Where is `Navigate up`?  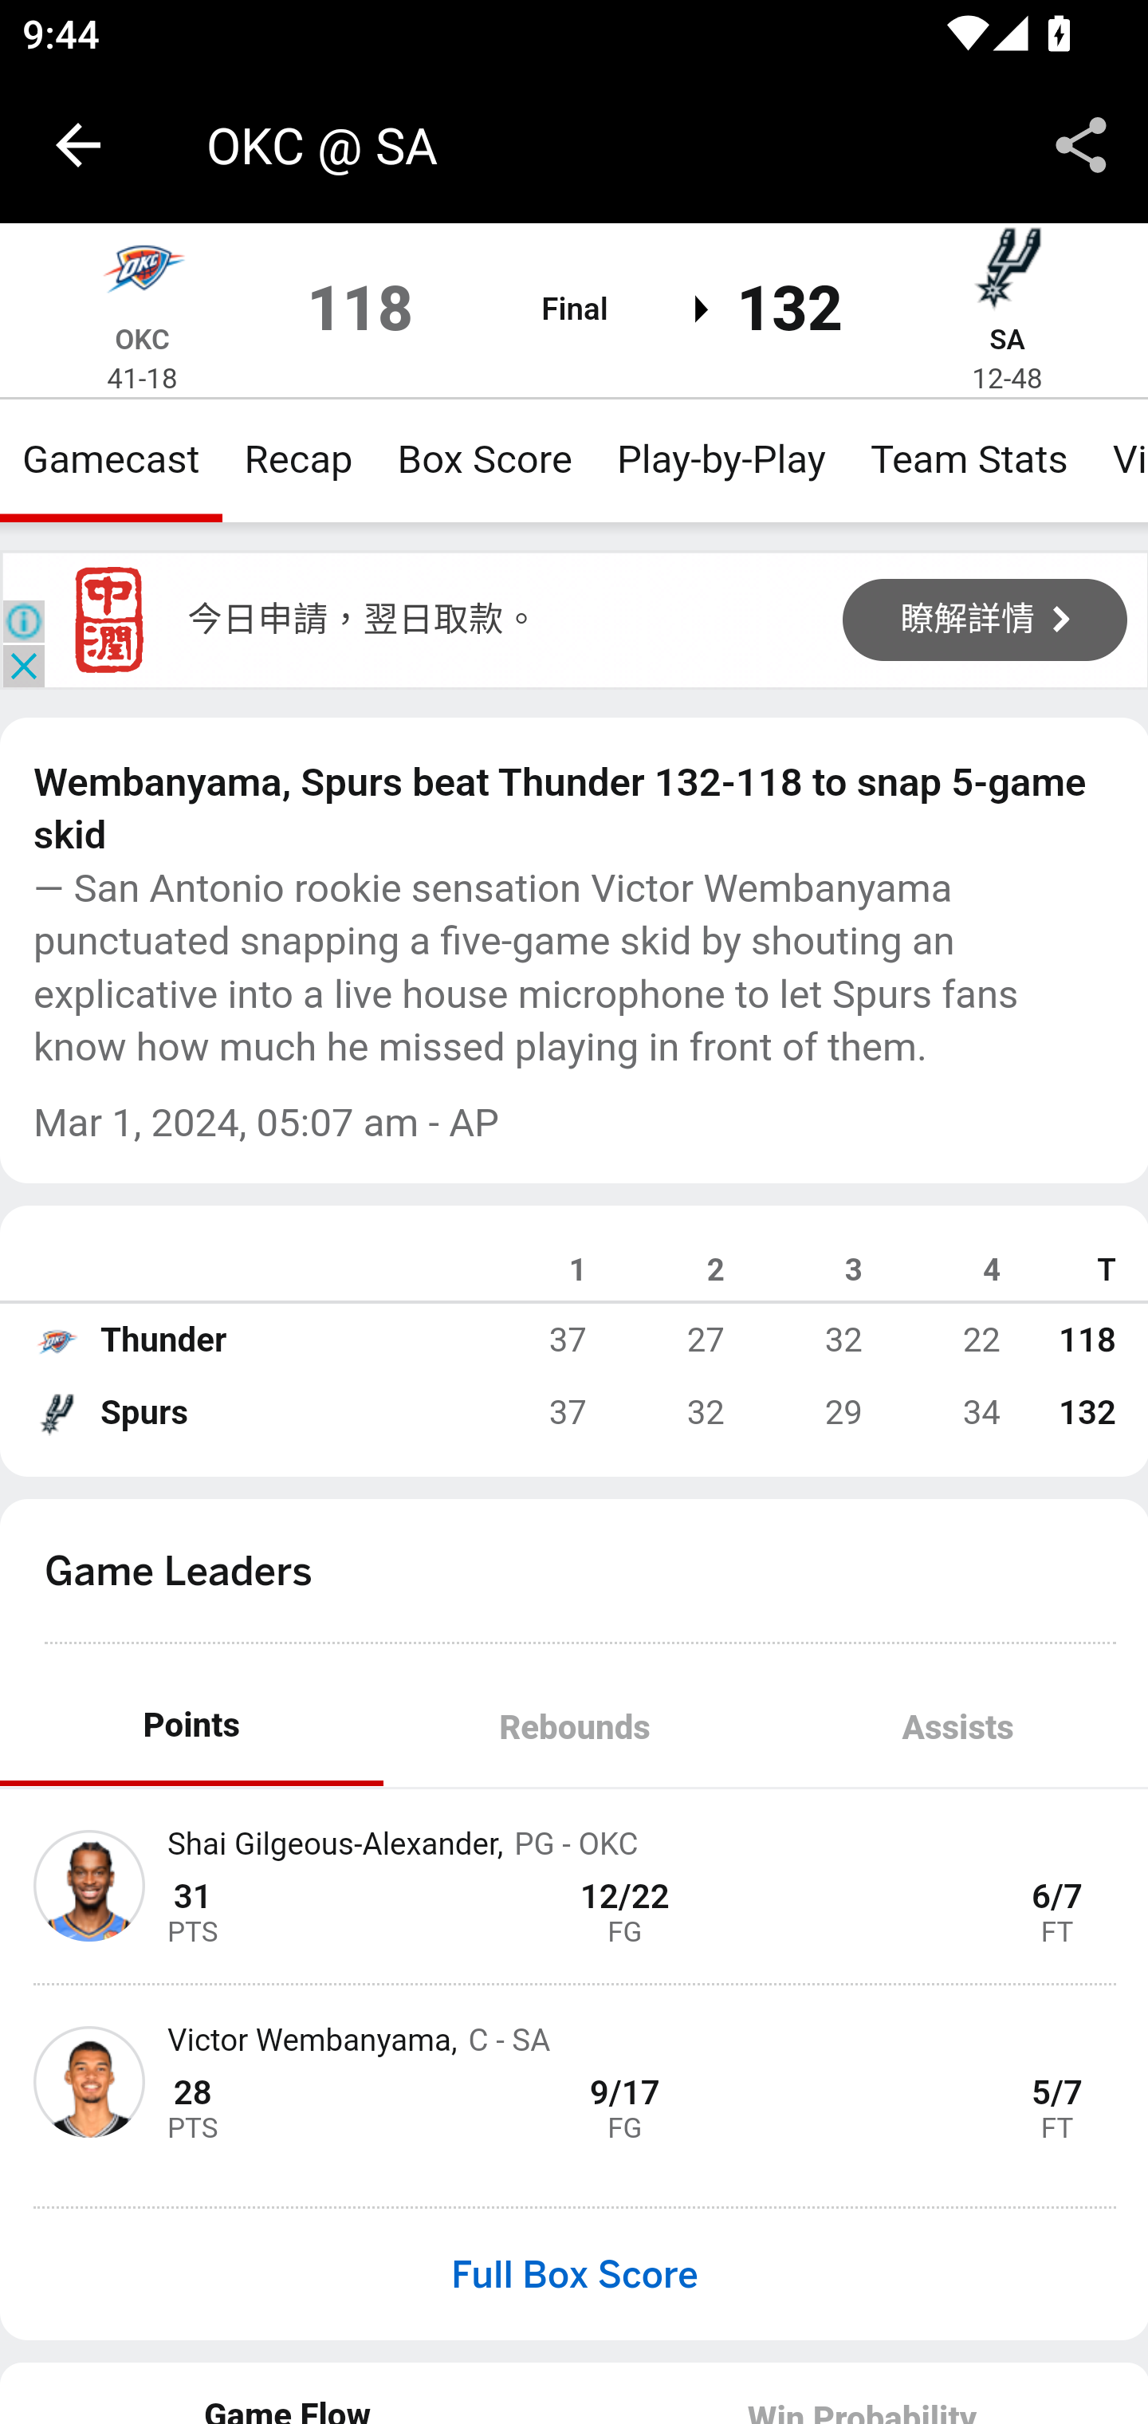
Navigate up is located at coordinates (78, 145).